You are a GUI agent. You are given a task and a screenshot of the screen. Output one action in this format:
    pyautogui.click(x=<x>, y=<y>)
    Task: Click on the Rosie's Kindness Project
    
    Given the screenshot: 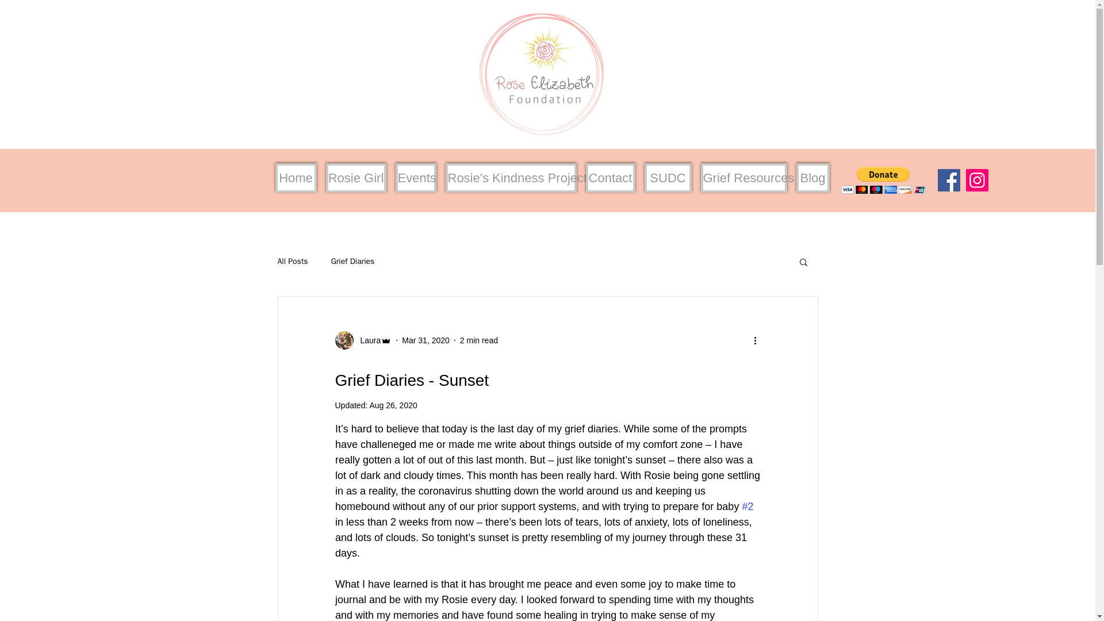 What is the action you would take?
    pyautogui.click(x=511, y=178)
    